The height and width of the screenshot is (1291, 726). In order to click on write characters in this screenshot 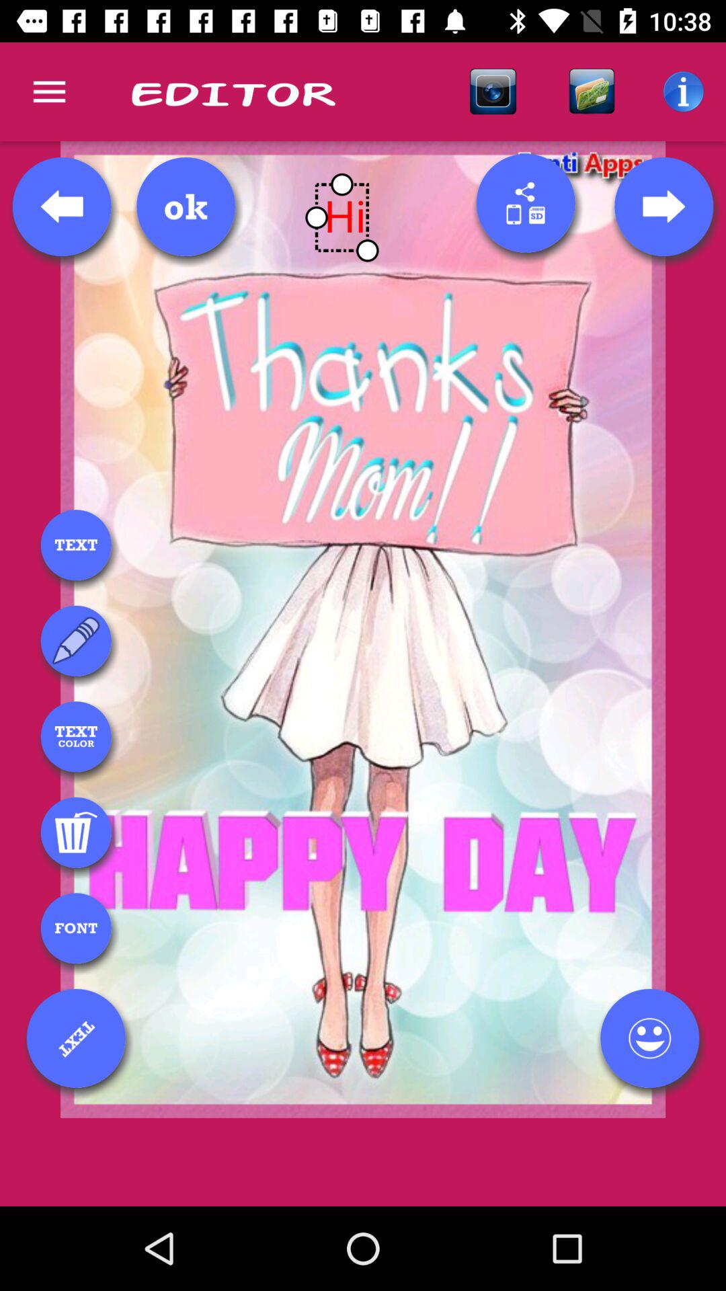, I will do `click(76, 641)`.